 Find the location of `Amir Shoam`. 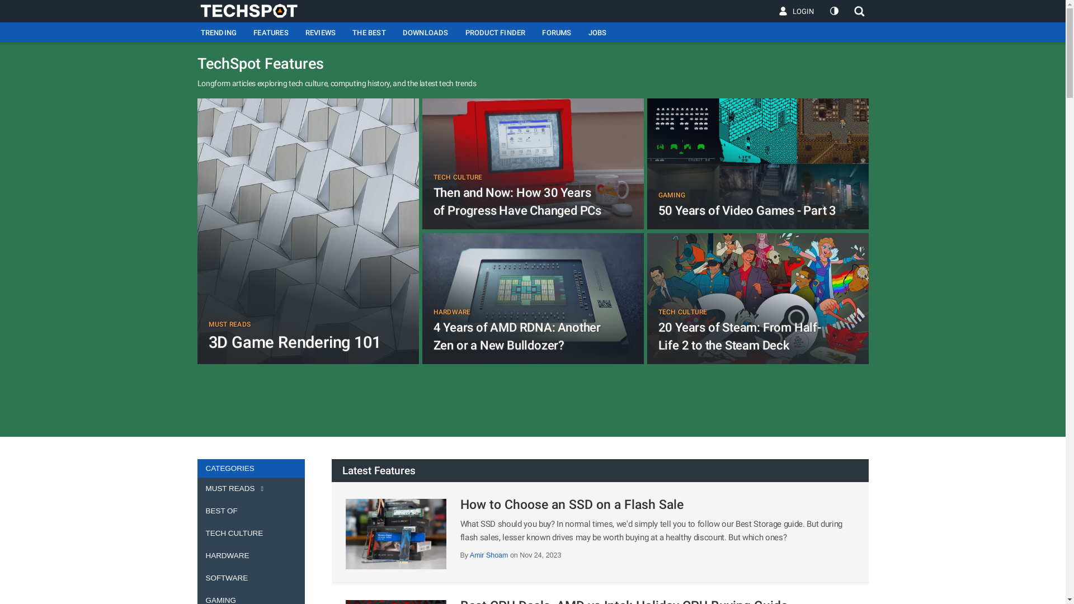

Amir Shoam is located at coordinates (490, 555).